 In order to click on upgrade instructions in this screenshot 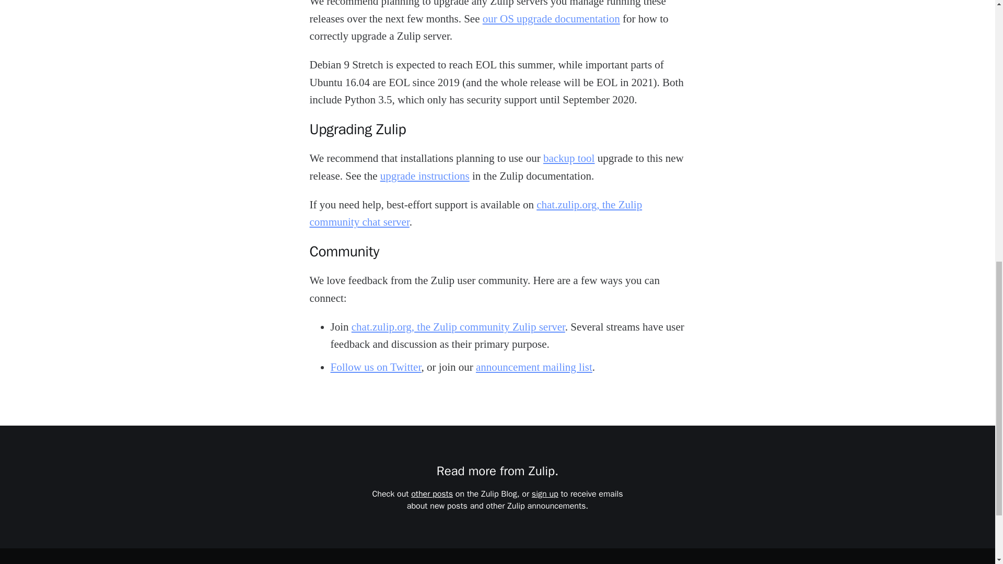, I will do `click(424, 175)`.